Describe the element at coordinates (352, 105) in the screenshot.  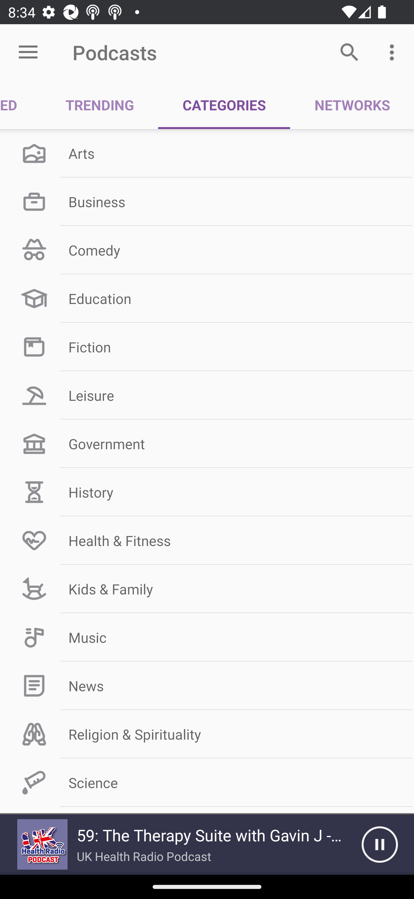
I see `NETWORKS` at that location.